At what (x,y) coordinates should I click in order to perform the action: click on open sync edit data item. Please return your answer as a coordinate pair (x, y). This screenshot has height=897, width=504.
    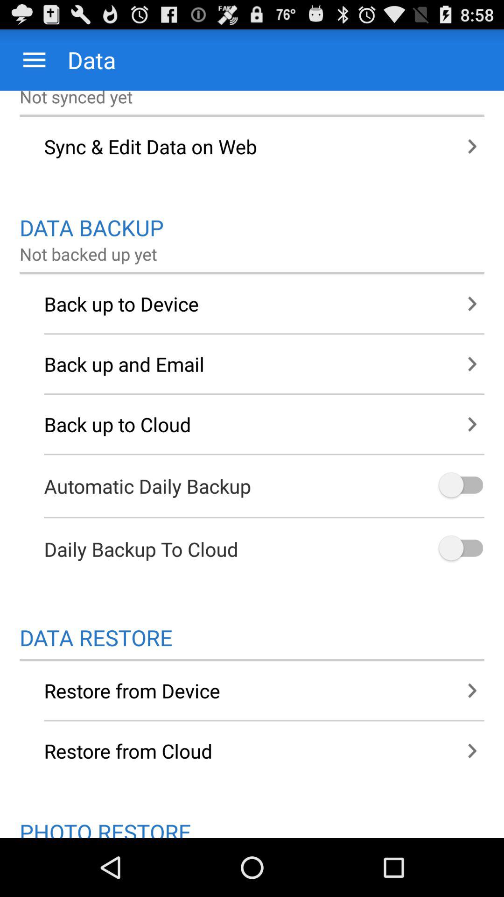
    Looking at the image, I should click on (252, 146).